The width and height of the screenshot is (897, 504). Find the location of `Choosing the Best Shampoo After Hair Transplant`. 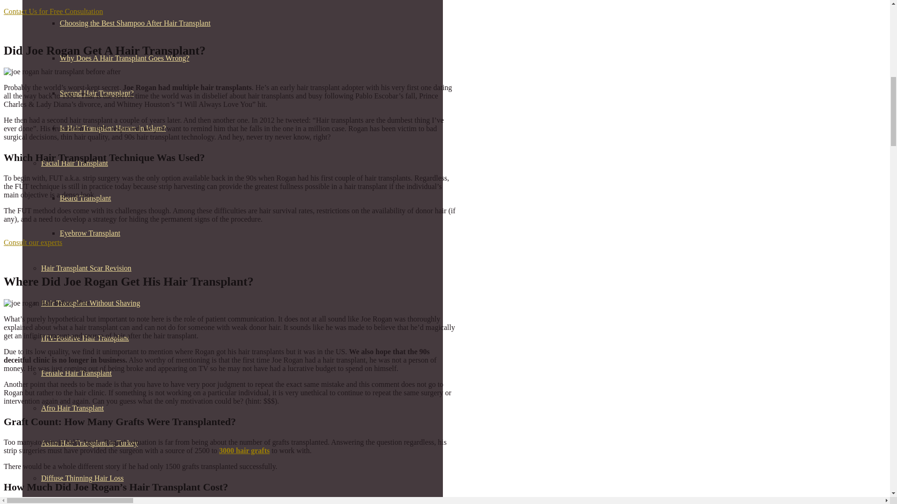

Choosing the Best Shampoo After Hair Transplant is located at coordinates (135, 23).